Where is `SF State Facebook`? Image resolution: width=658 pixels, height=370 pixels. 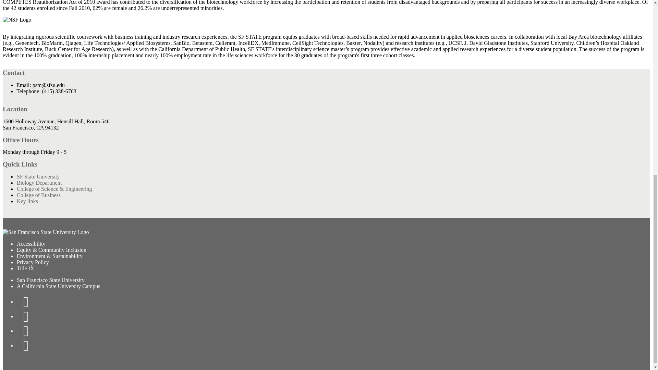 SF State Facebook is located at coordinates (26, 301).